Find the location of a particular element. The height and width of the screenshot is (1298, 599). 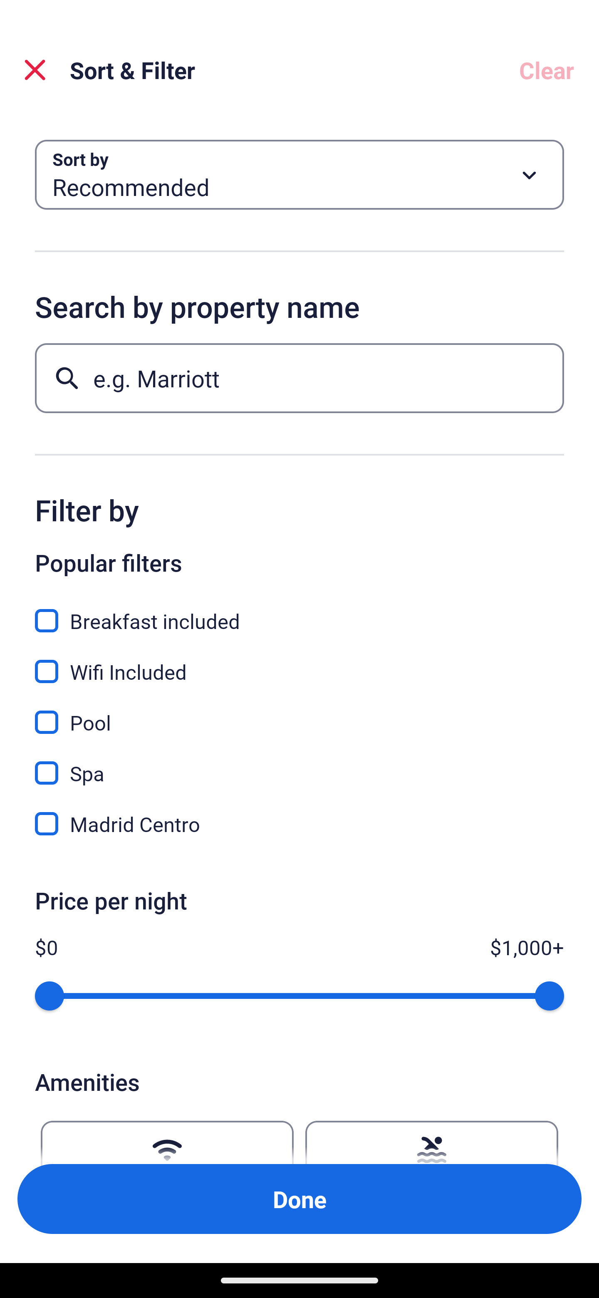

Wifi Included, Wifi Included is located at coordinates (299, 662).